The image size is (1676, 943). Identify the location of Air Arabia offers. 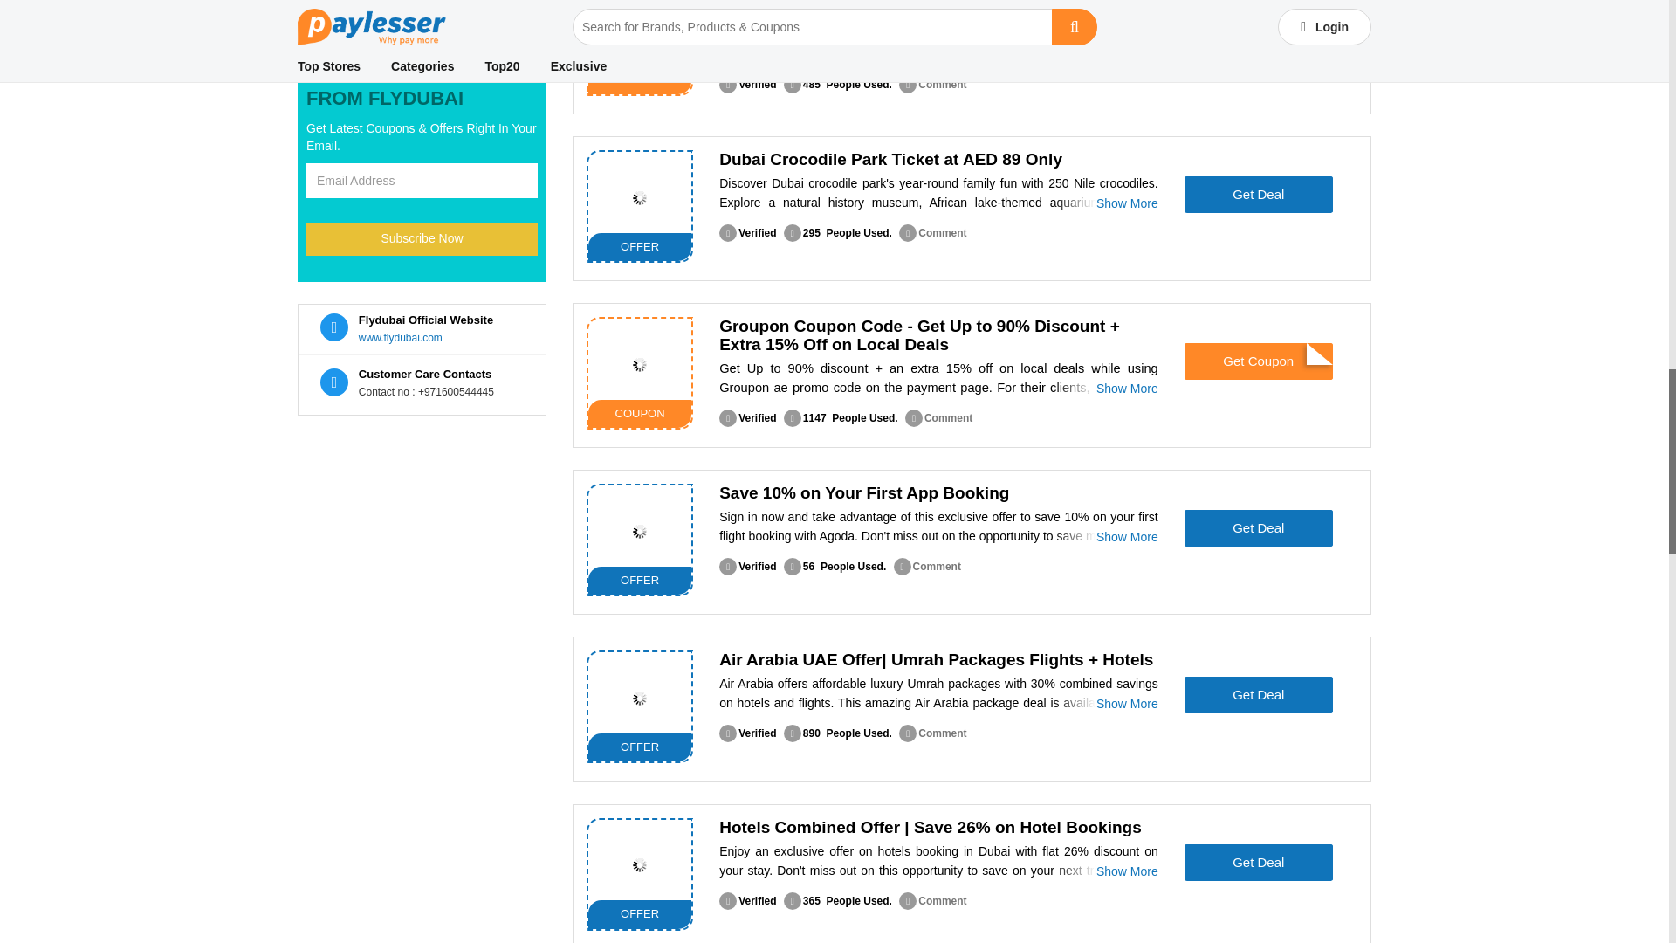
(640, 697).